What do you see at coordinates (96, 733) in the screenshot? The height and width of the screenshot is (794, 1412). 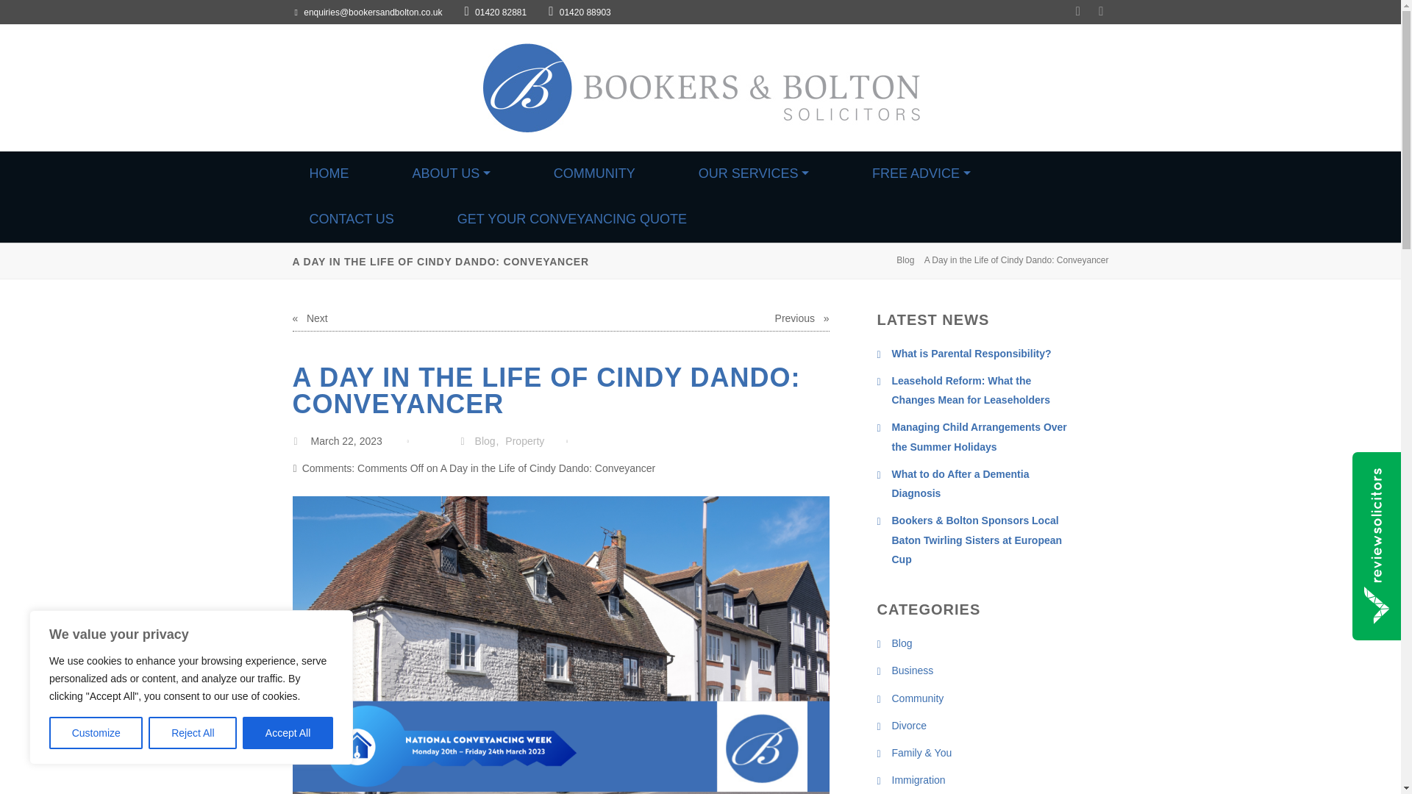 I see `Customize` at bounding box center [96, 733].